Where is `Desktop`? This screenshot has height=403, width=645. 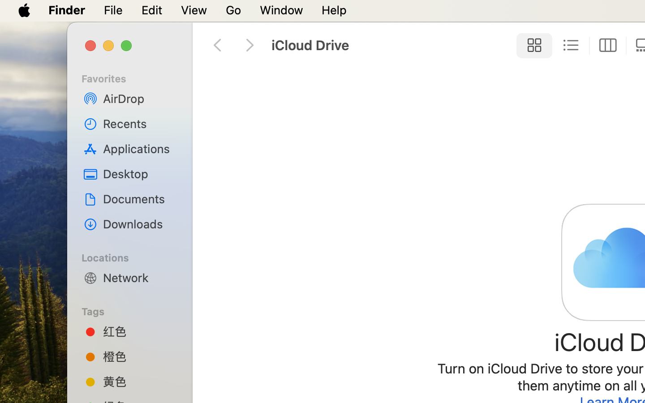
Desktop is located at coordinates (139, 174).